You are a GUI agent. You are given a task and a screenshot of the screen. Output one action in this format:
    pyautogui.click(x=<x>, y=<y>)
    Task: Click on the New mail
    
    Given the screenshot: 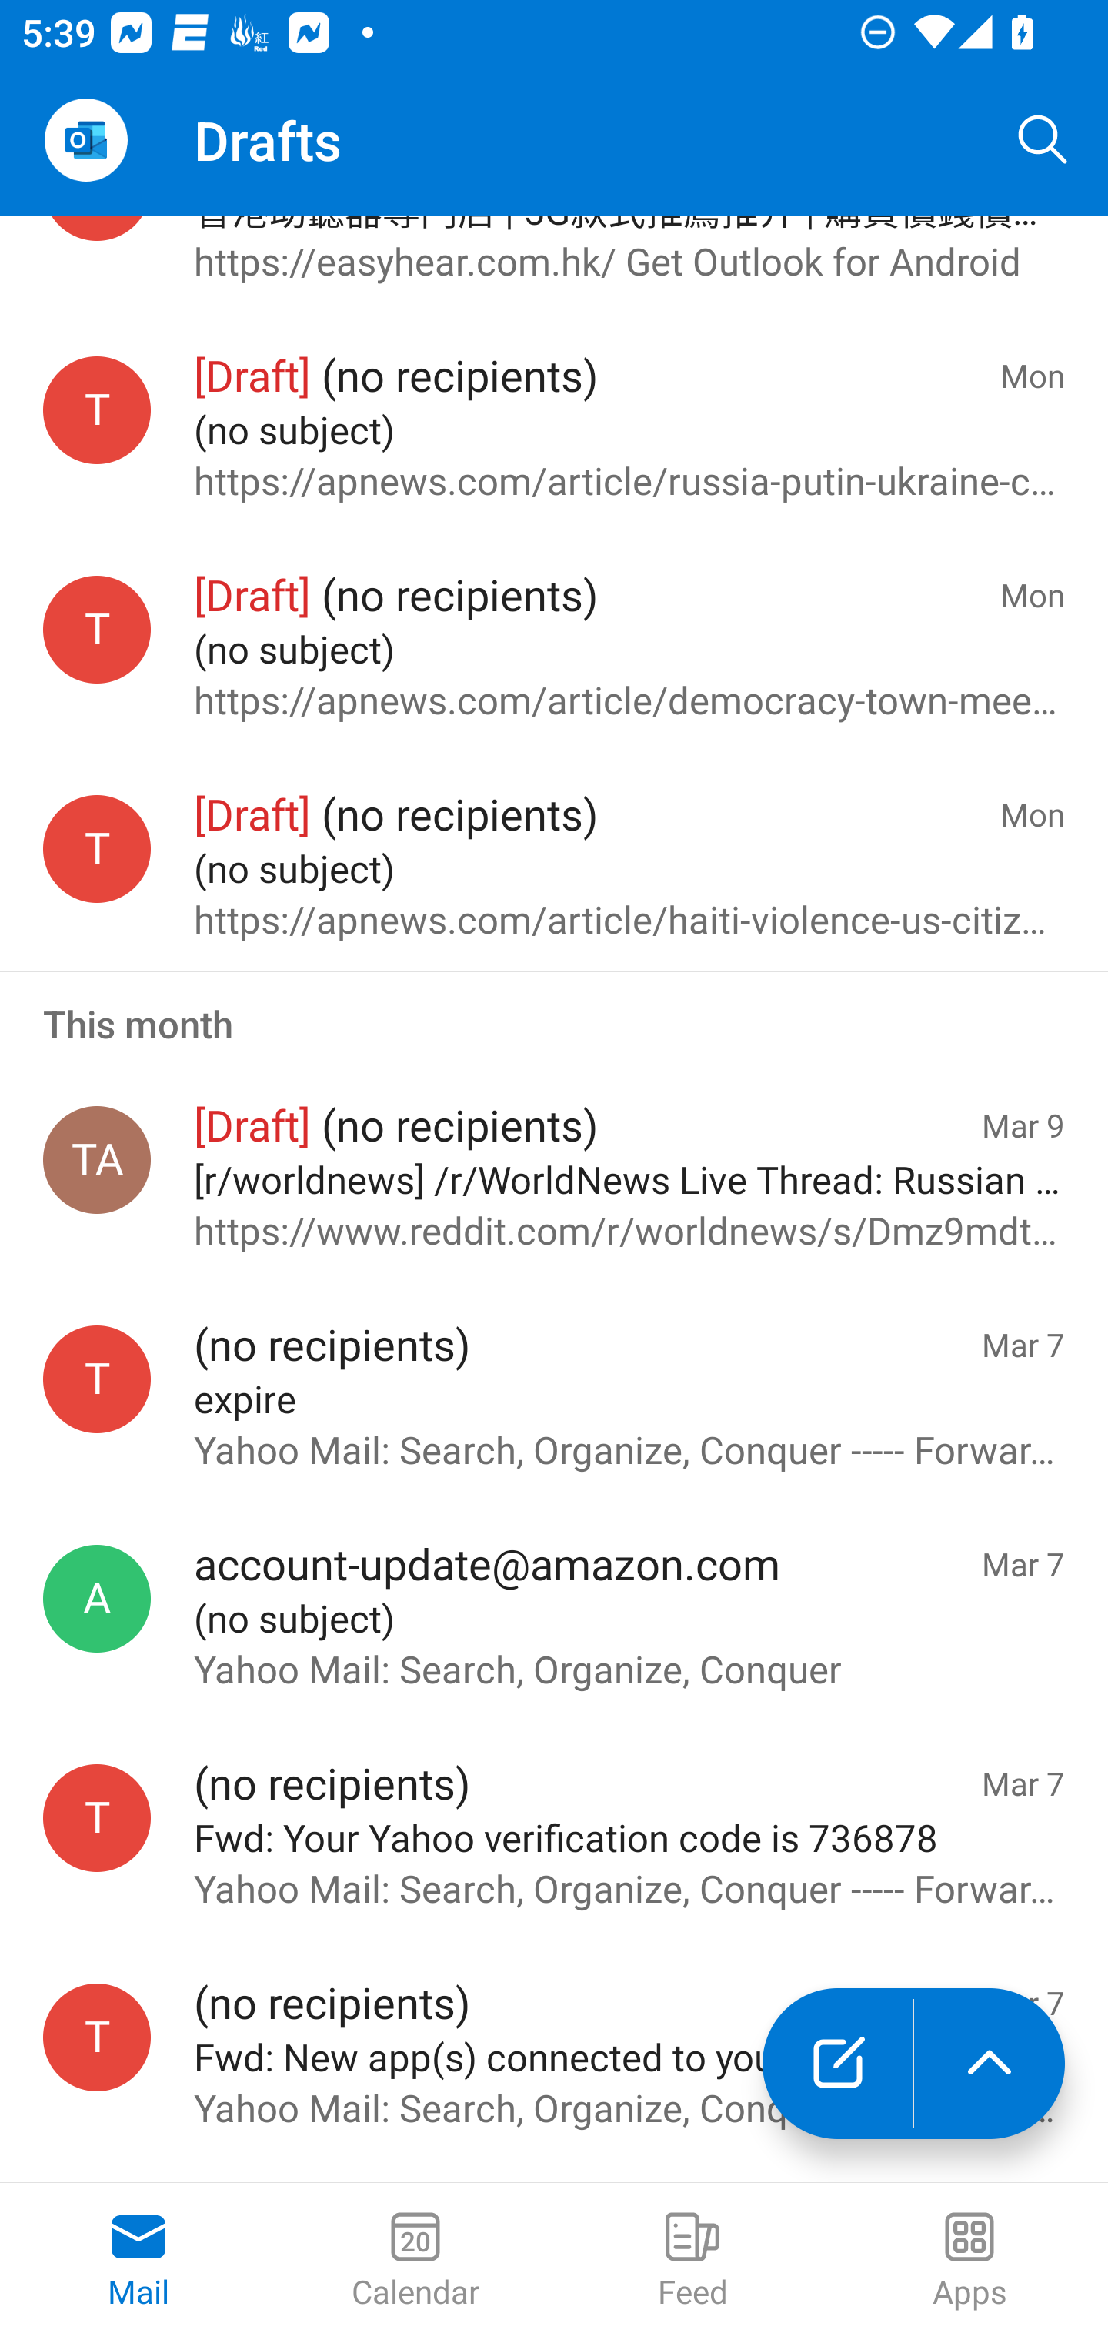 What is the action you would take?
    pyautogui.click(x=837, y=2064)
    